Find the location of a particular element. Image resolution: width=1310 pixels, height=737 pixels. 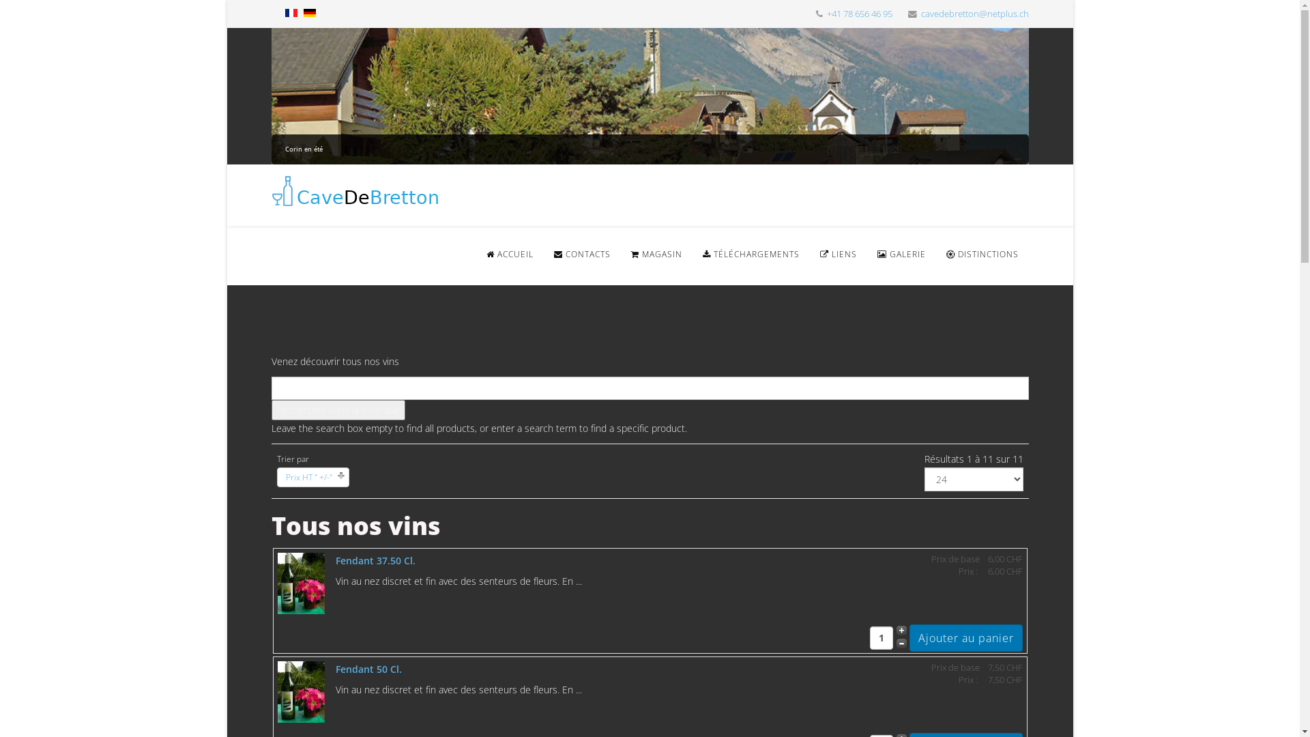

CONTACTS is located at coordinates (581, 255).